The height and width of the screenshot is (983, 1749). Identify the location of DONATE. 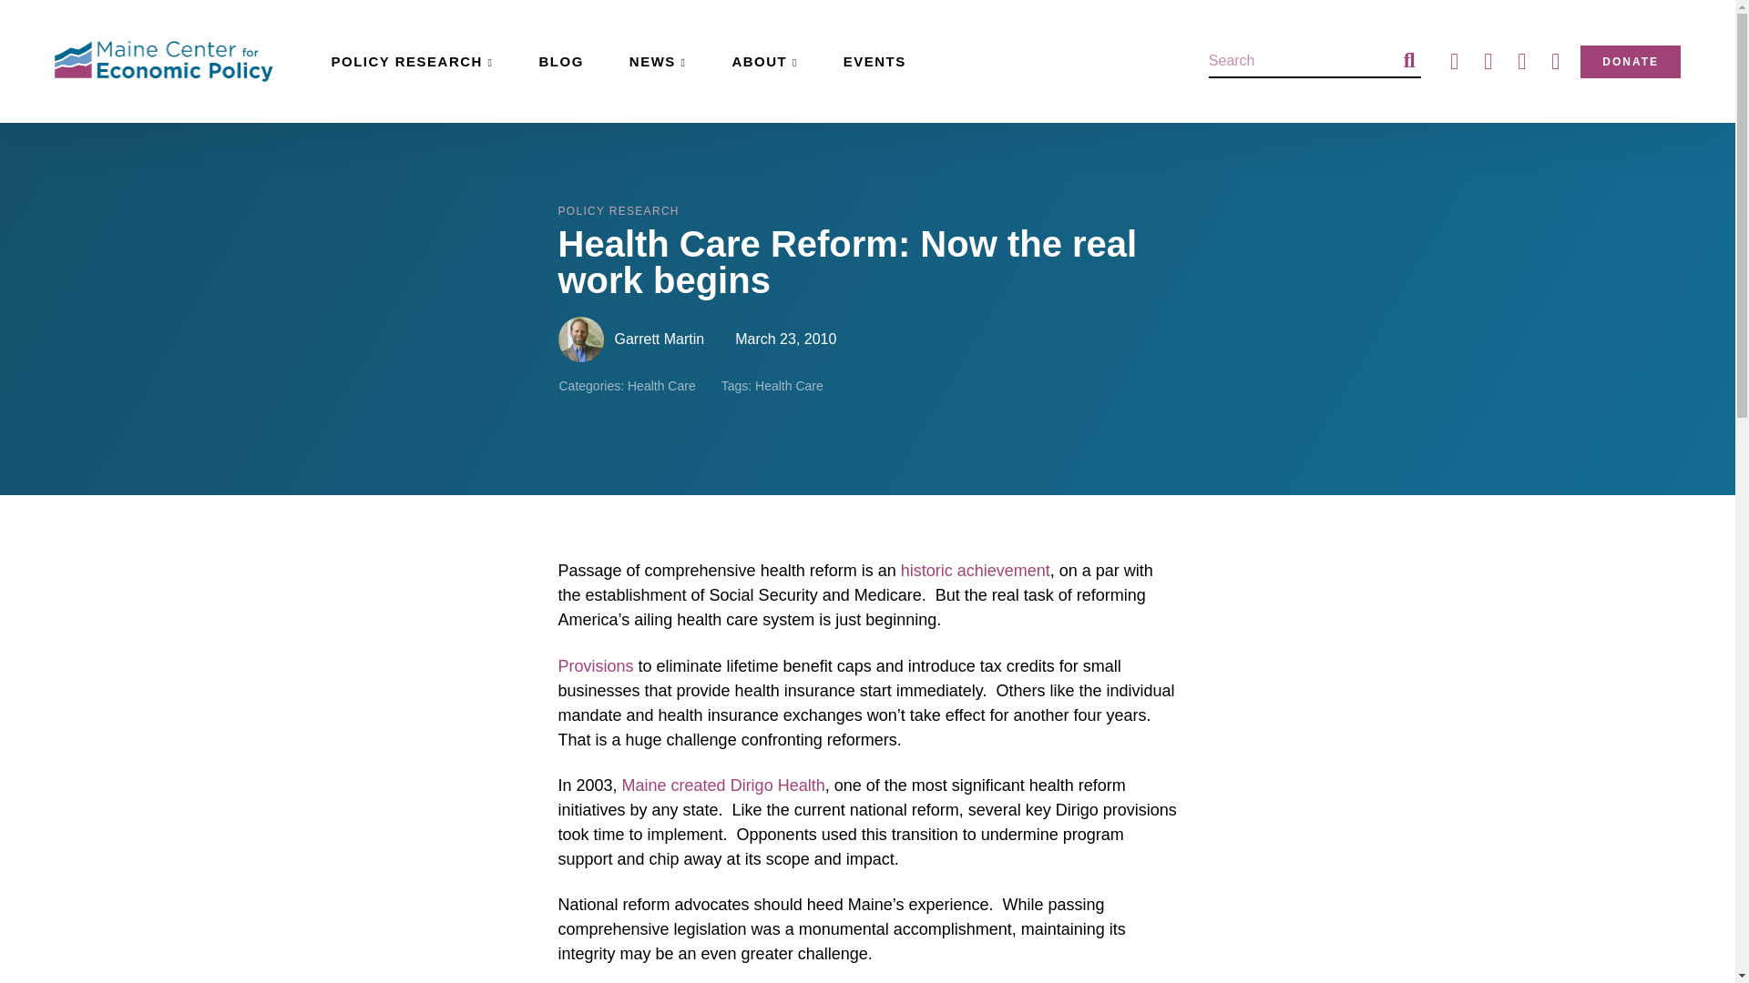
(1631, 62).